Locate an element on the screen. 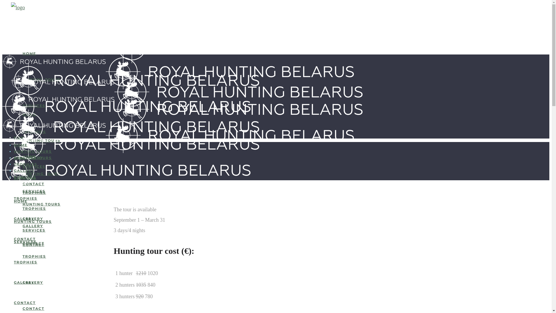 The width and height of the screenshot is (556, 313). HOME is located at coordinates (30, 53).